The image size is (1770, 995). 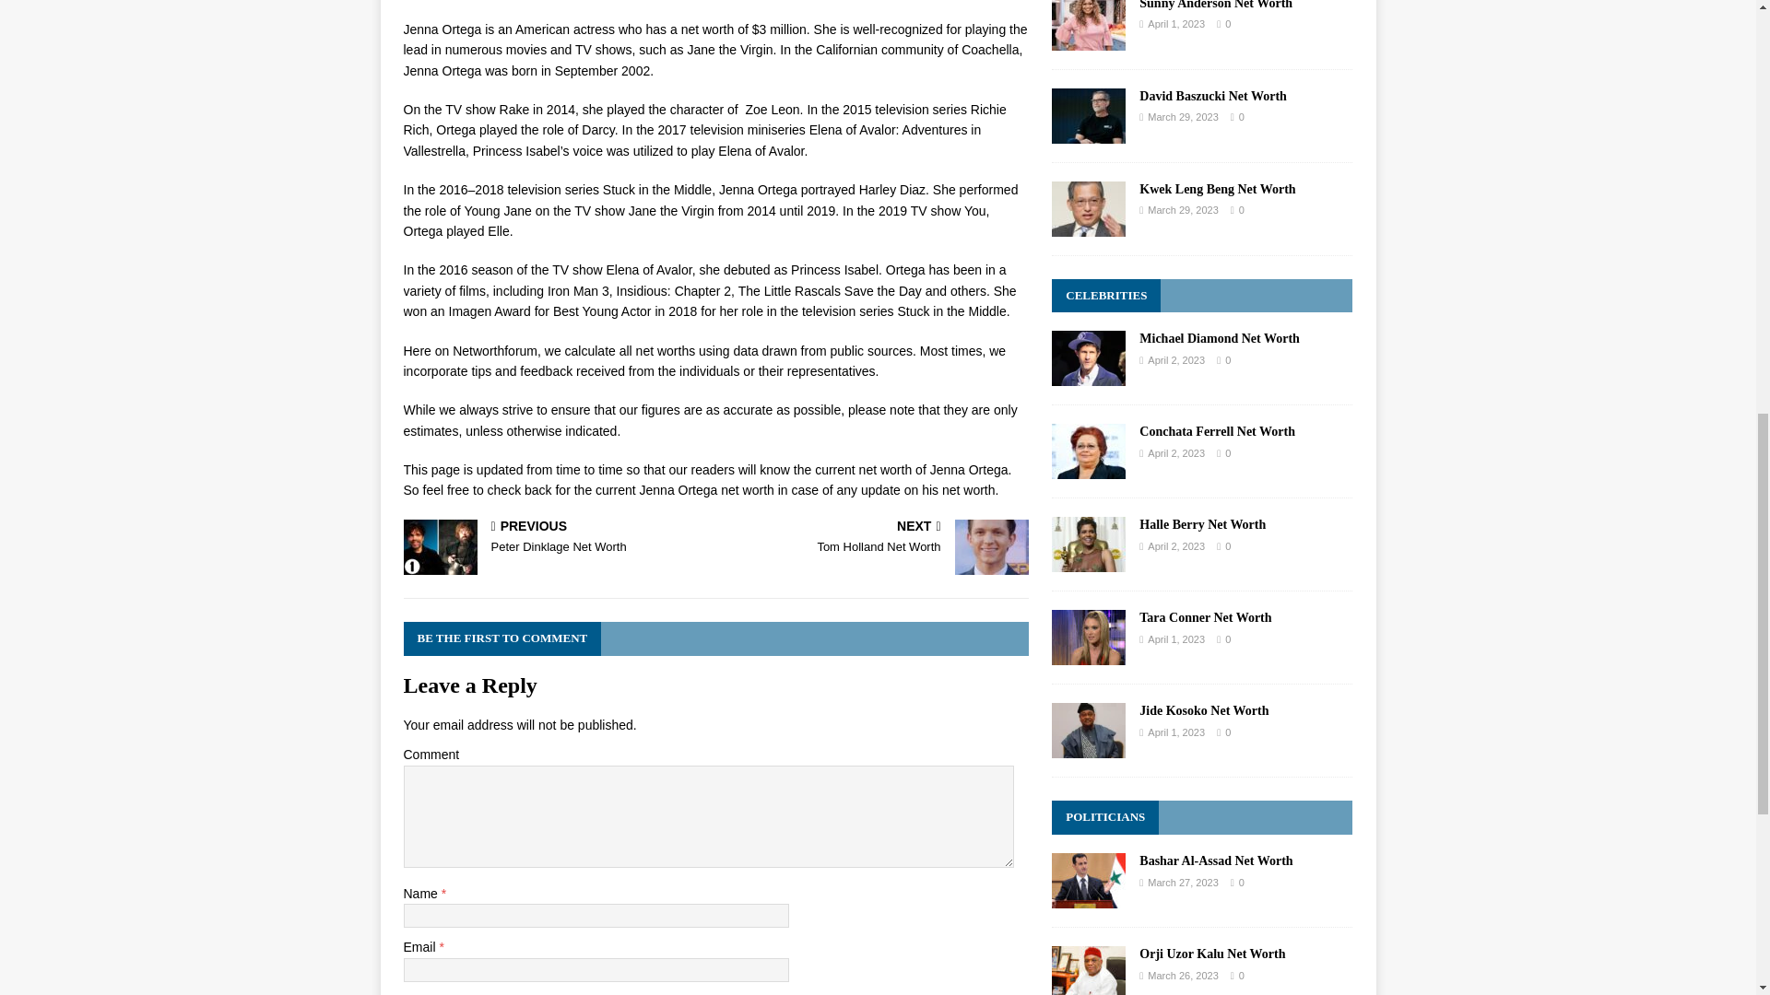 I want to click on Sunny Anderson Net Worth, so click(x=556, y=538).